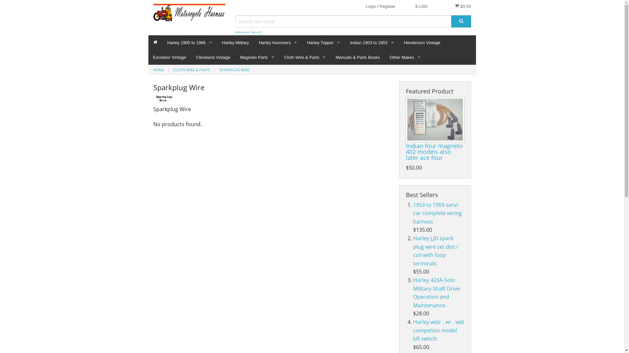  I want to click on BSA, so click(405, 95).